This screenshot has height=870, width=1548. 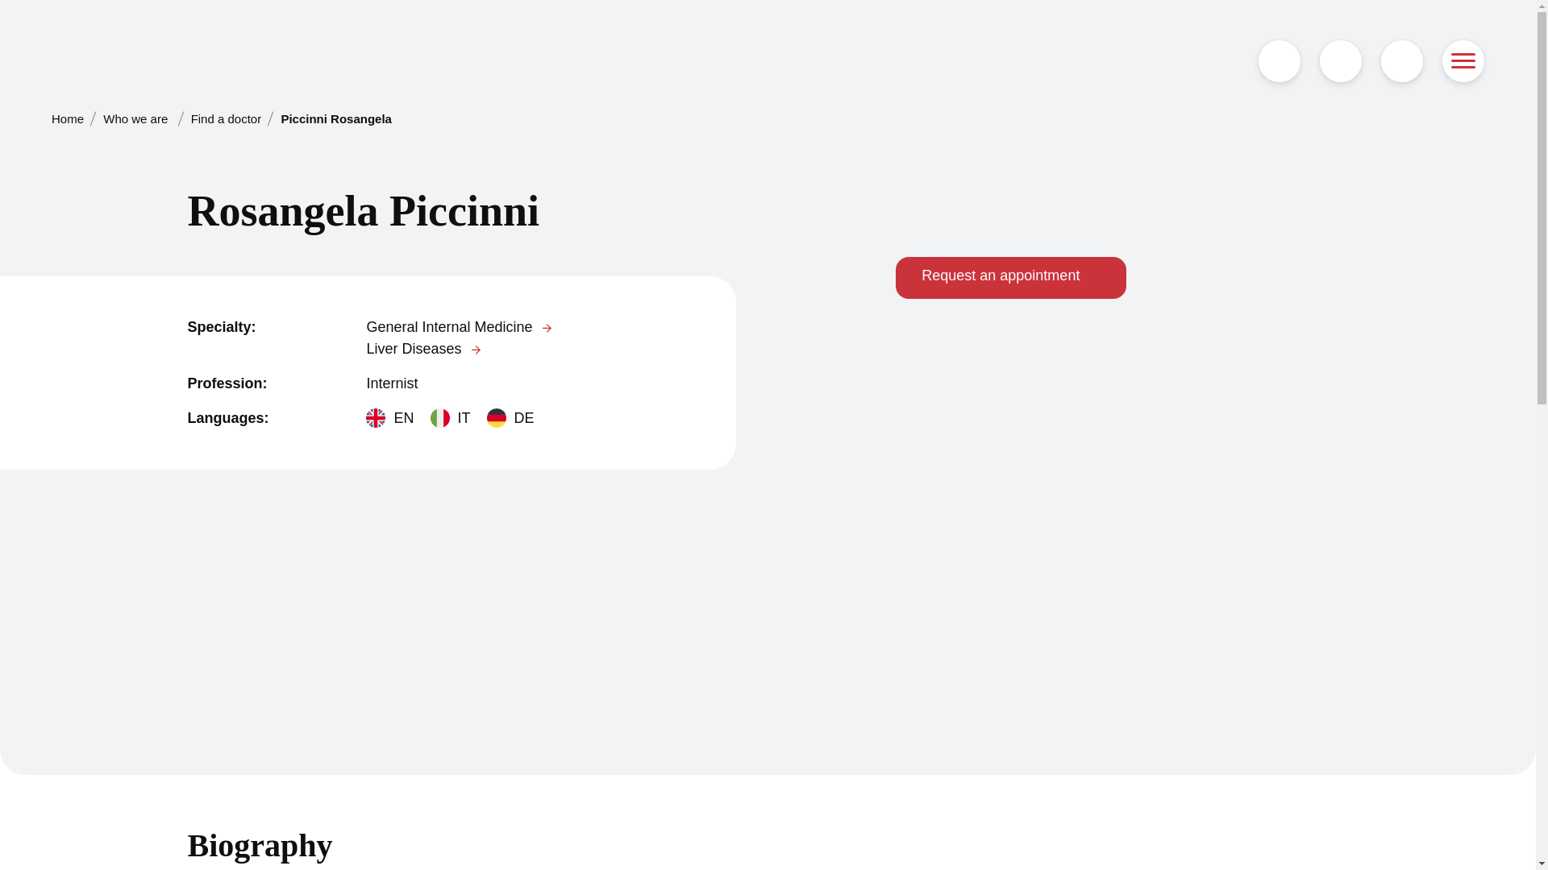 What do you see at coordinates (1279, 60) in the screenshot?
I see `Quick links` at bounding box center [1279, 60].